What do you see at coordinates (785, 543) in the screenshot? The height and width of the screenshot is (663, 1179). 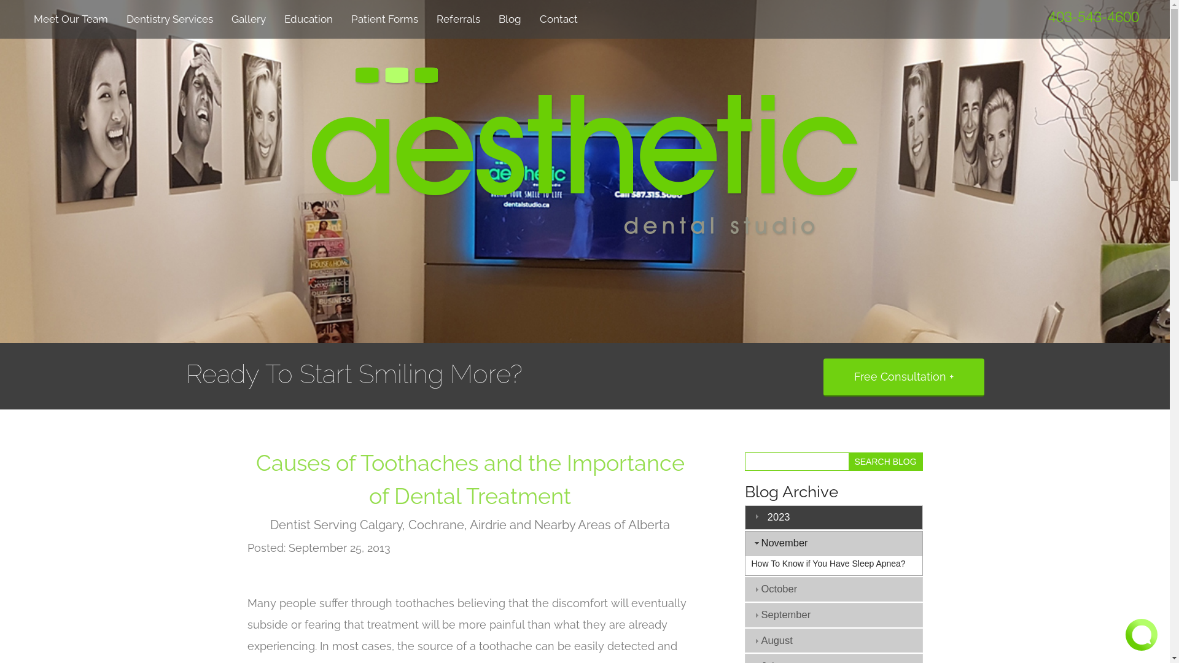 I see `November` at bounding box center [785, 543].